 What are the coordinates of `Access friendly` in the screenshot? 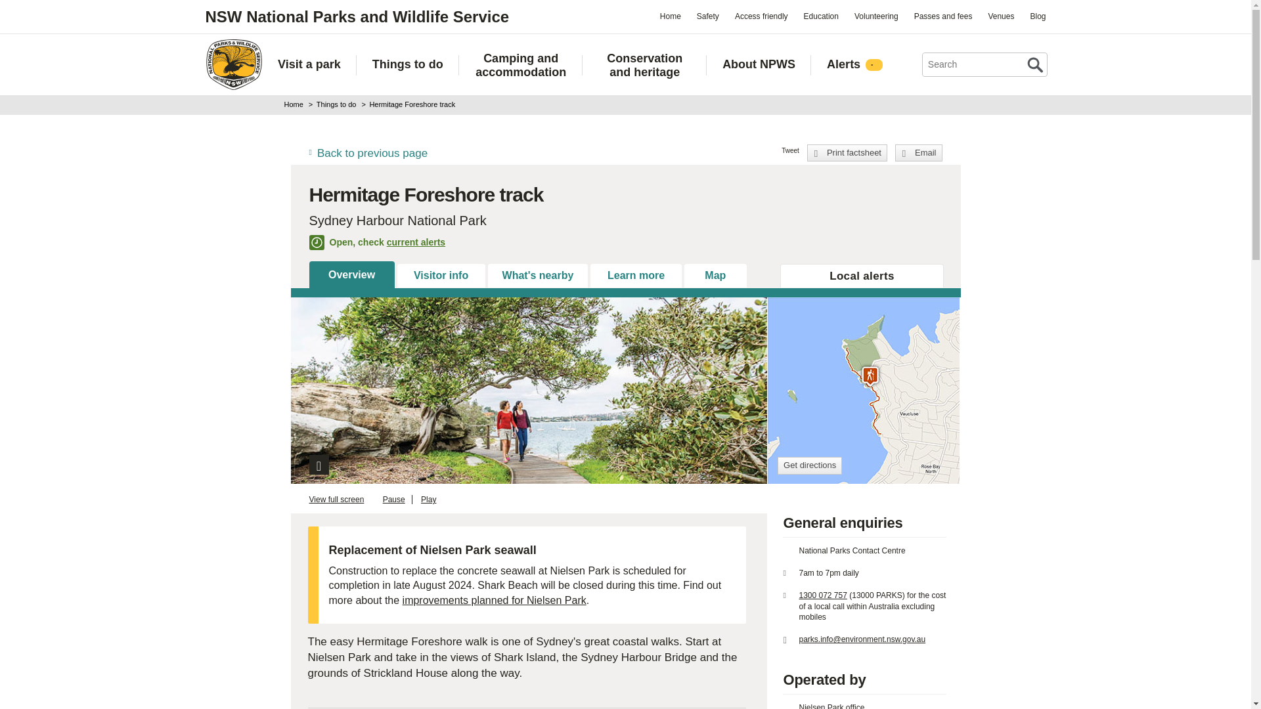 It's located at (761, 16).